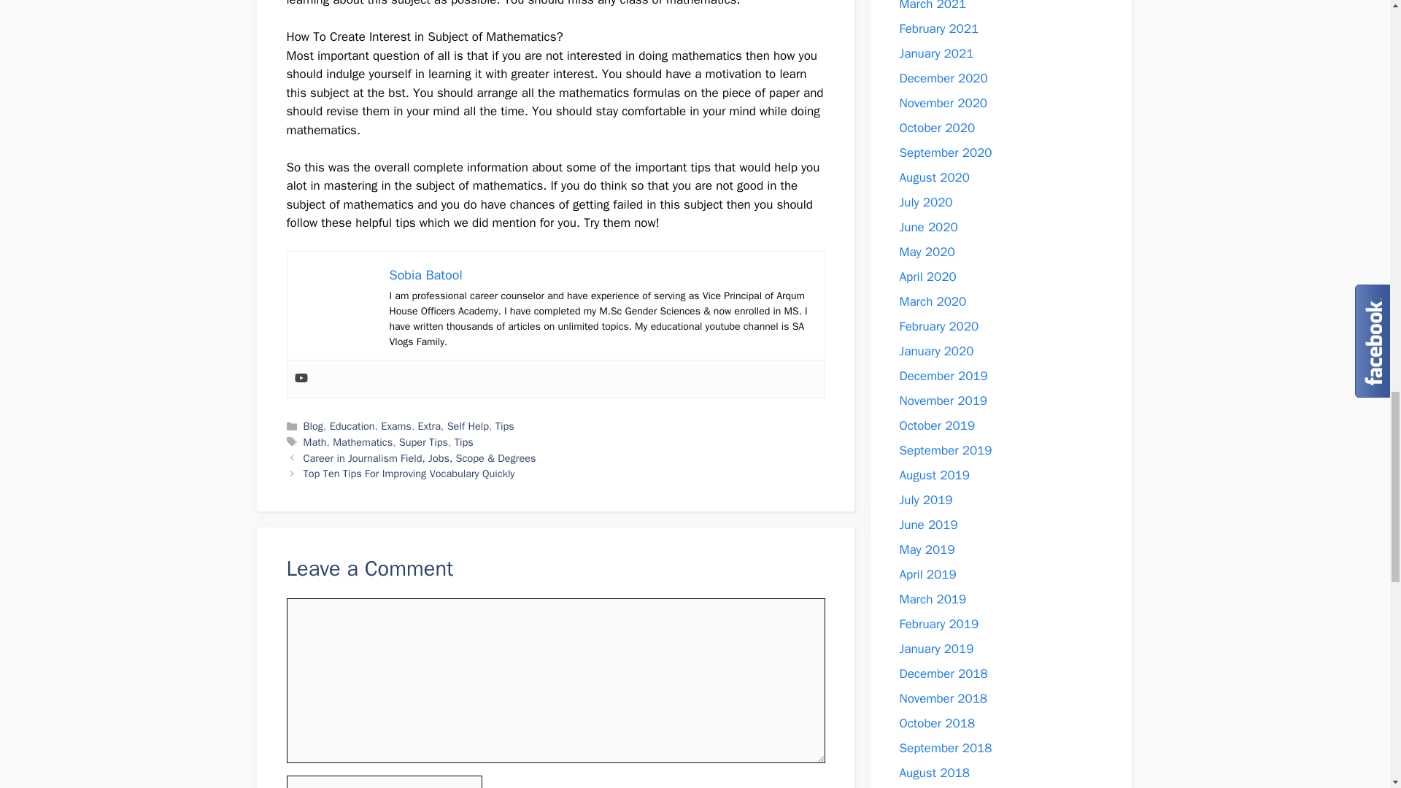  Describe the element at coordinates (352, 425) in the screenshot. I see `Education` at that location.